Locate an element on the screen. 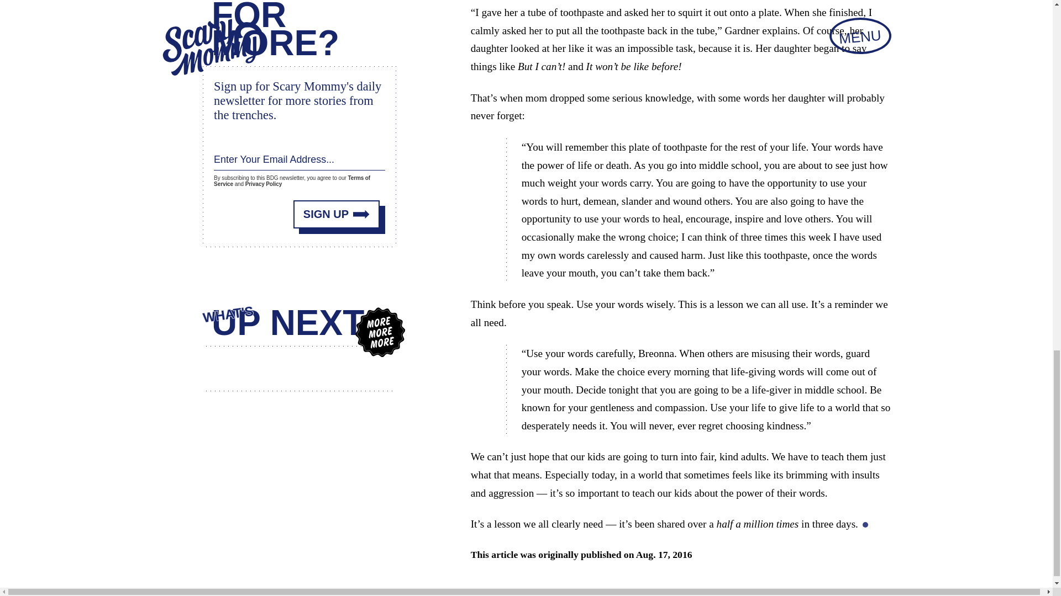 The height and width of the screenshot is (596, 1061). Terms of Service is located at coordinates (292, 178).